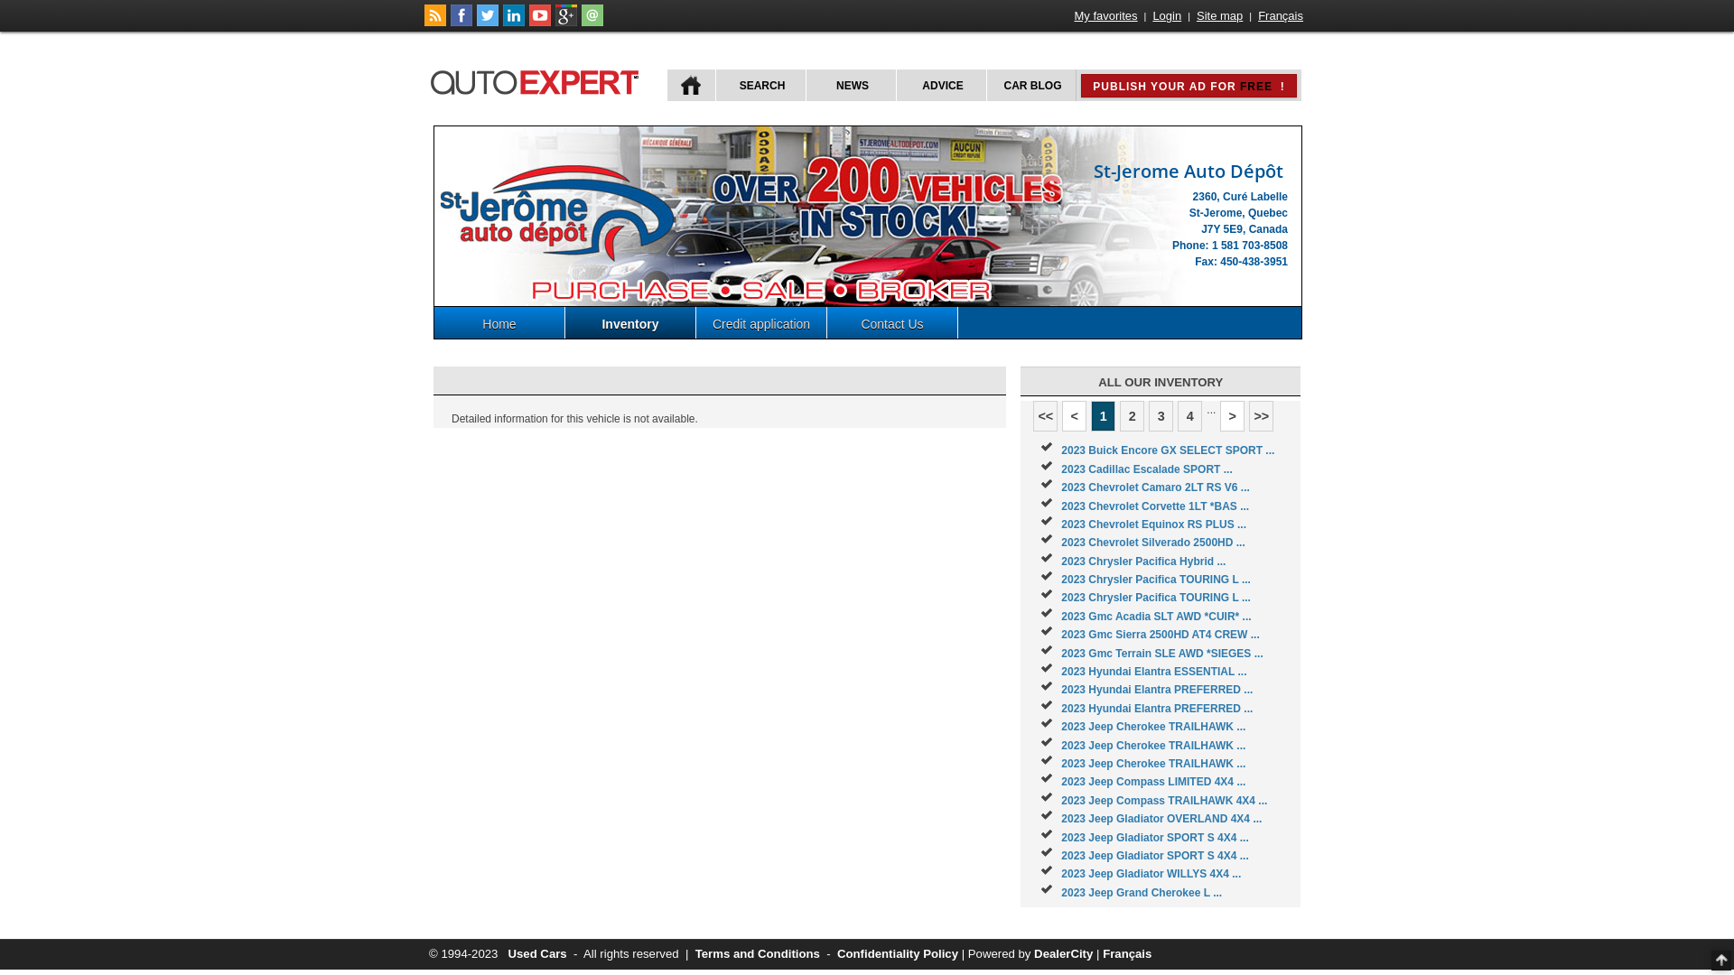 The width and height of the screenshot is (1734, 975). I want to click on 2023 Jeep Compass TRAILHAWK 4X4 ..., so click(1164, 800).